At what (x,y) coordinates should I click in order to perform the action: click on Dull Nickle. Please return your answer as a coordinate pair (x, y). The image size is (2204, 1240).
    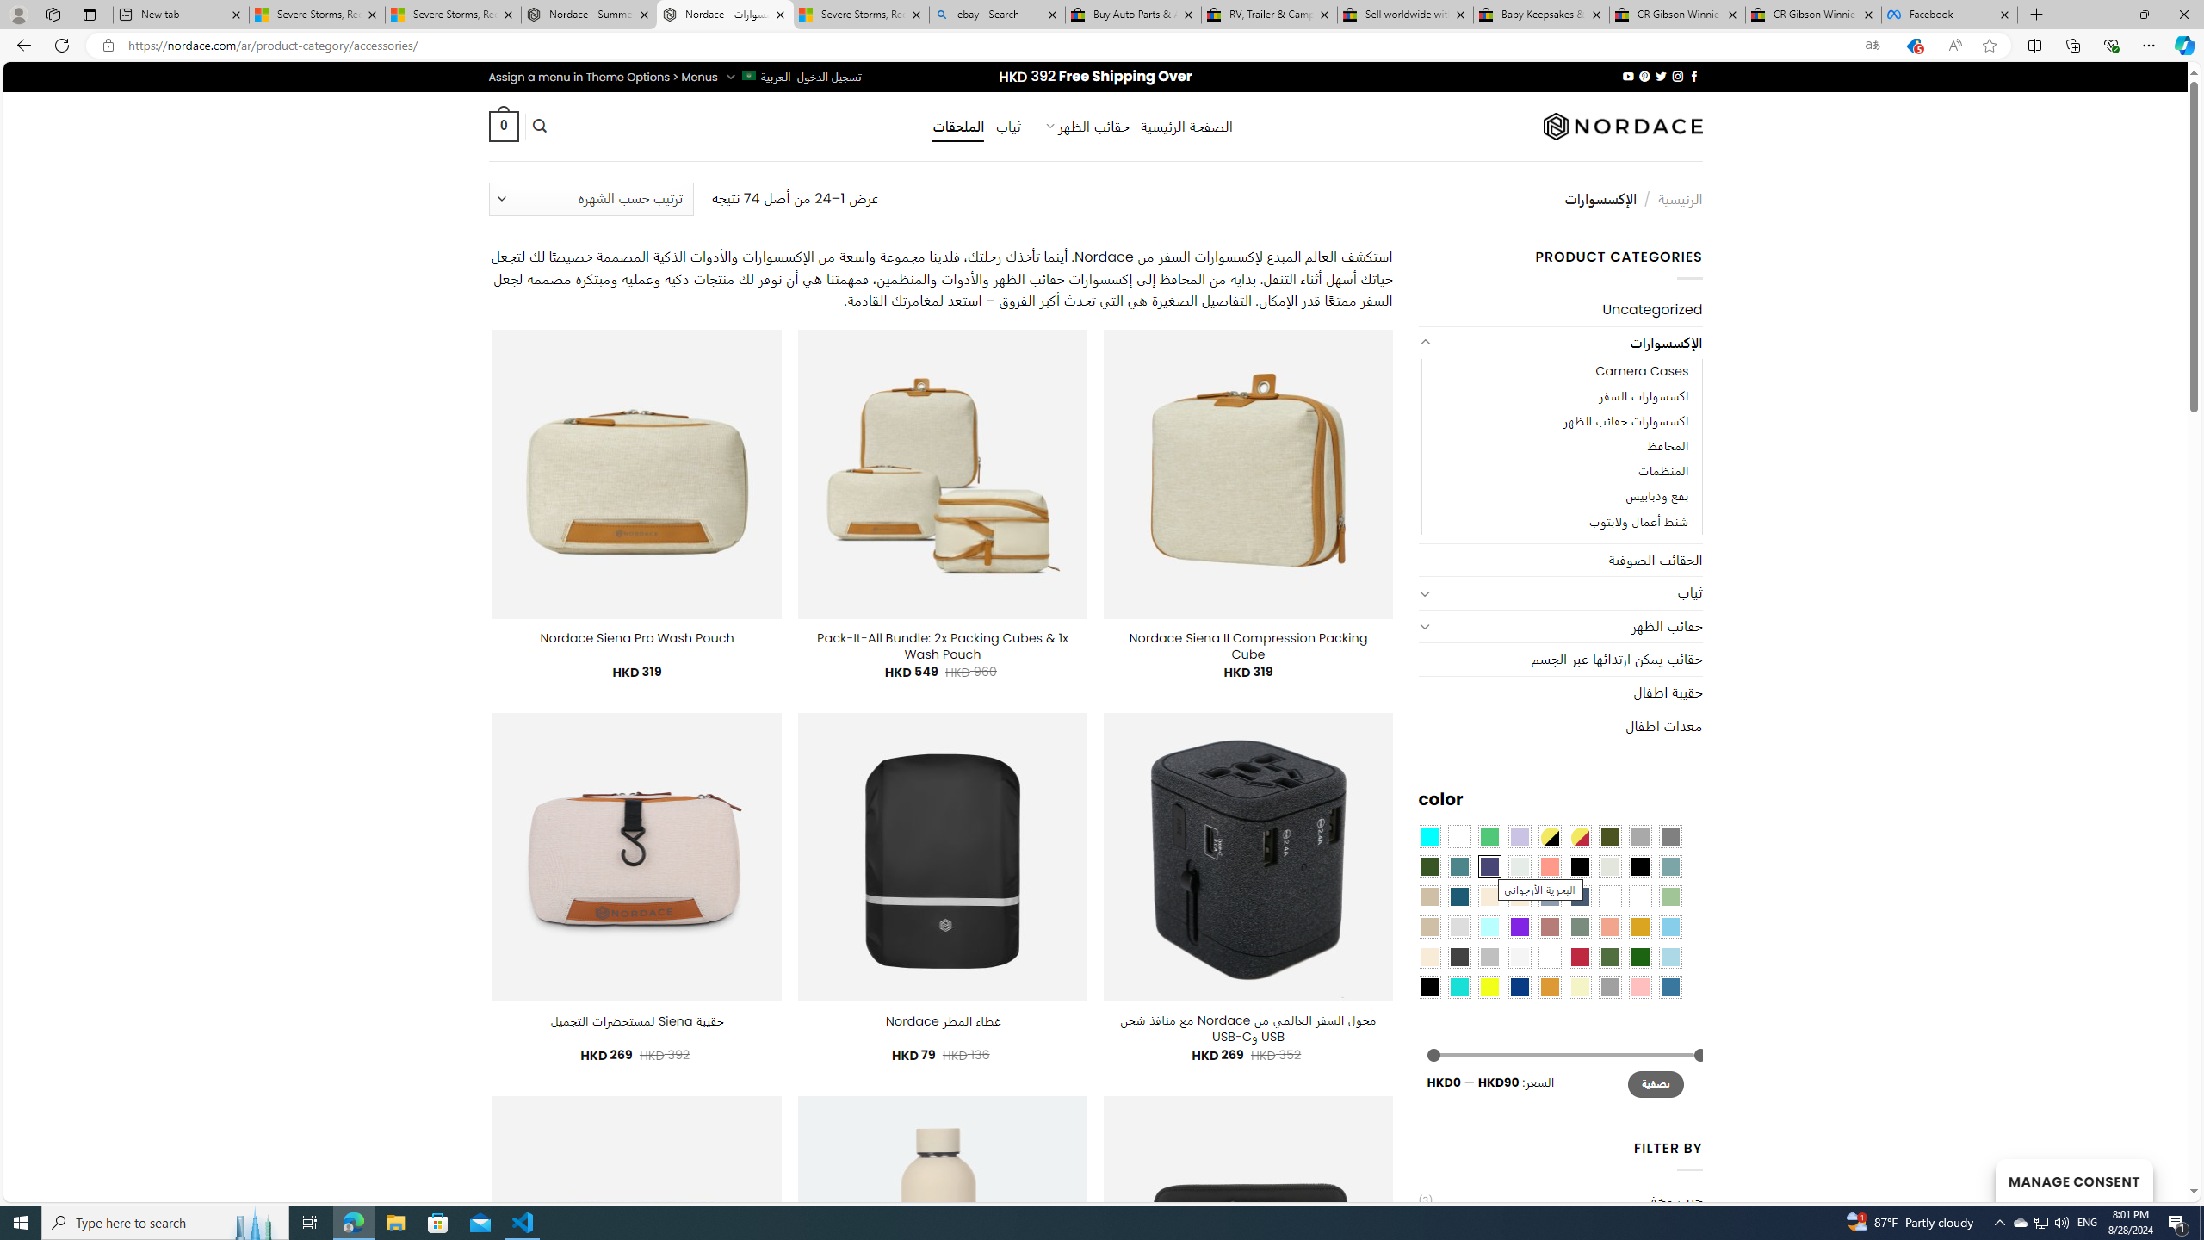
    Looking at the image, I should click on (1520, 866).